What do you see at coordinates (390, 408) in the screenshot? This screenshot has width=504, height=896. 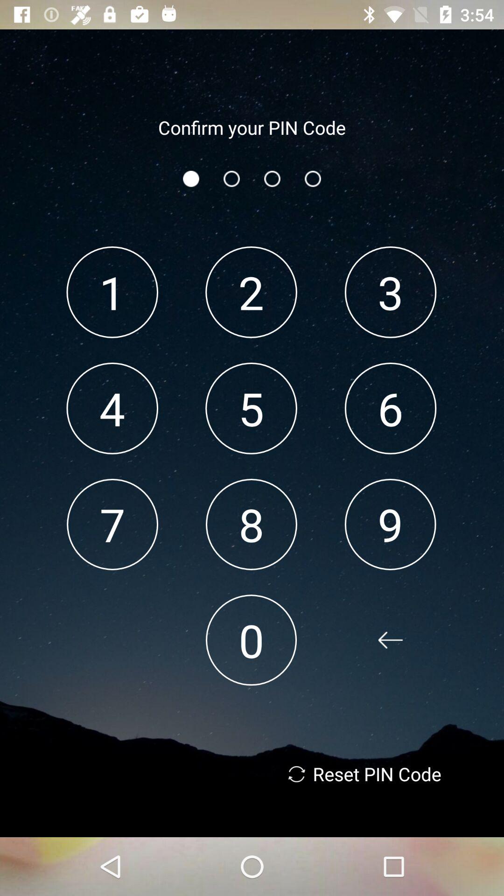 I see `select the item below the 3` at bounding box center [390, 408].